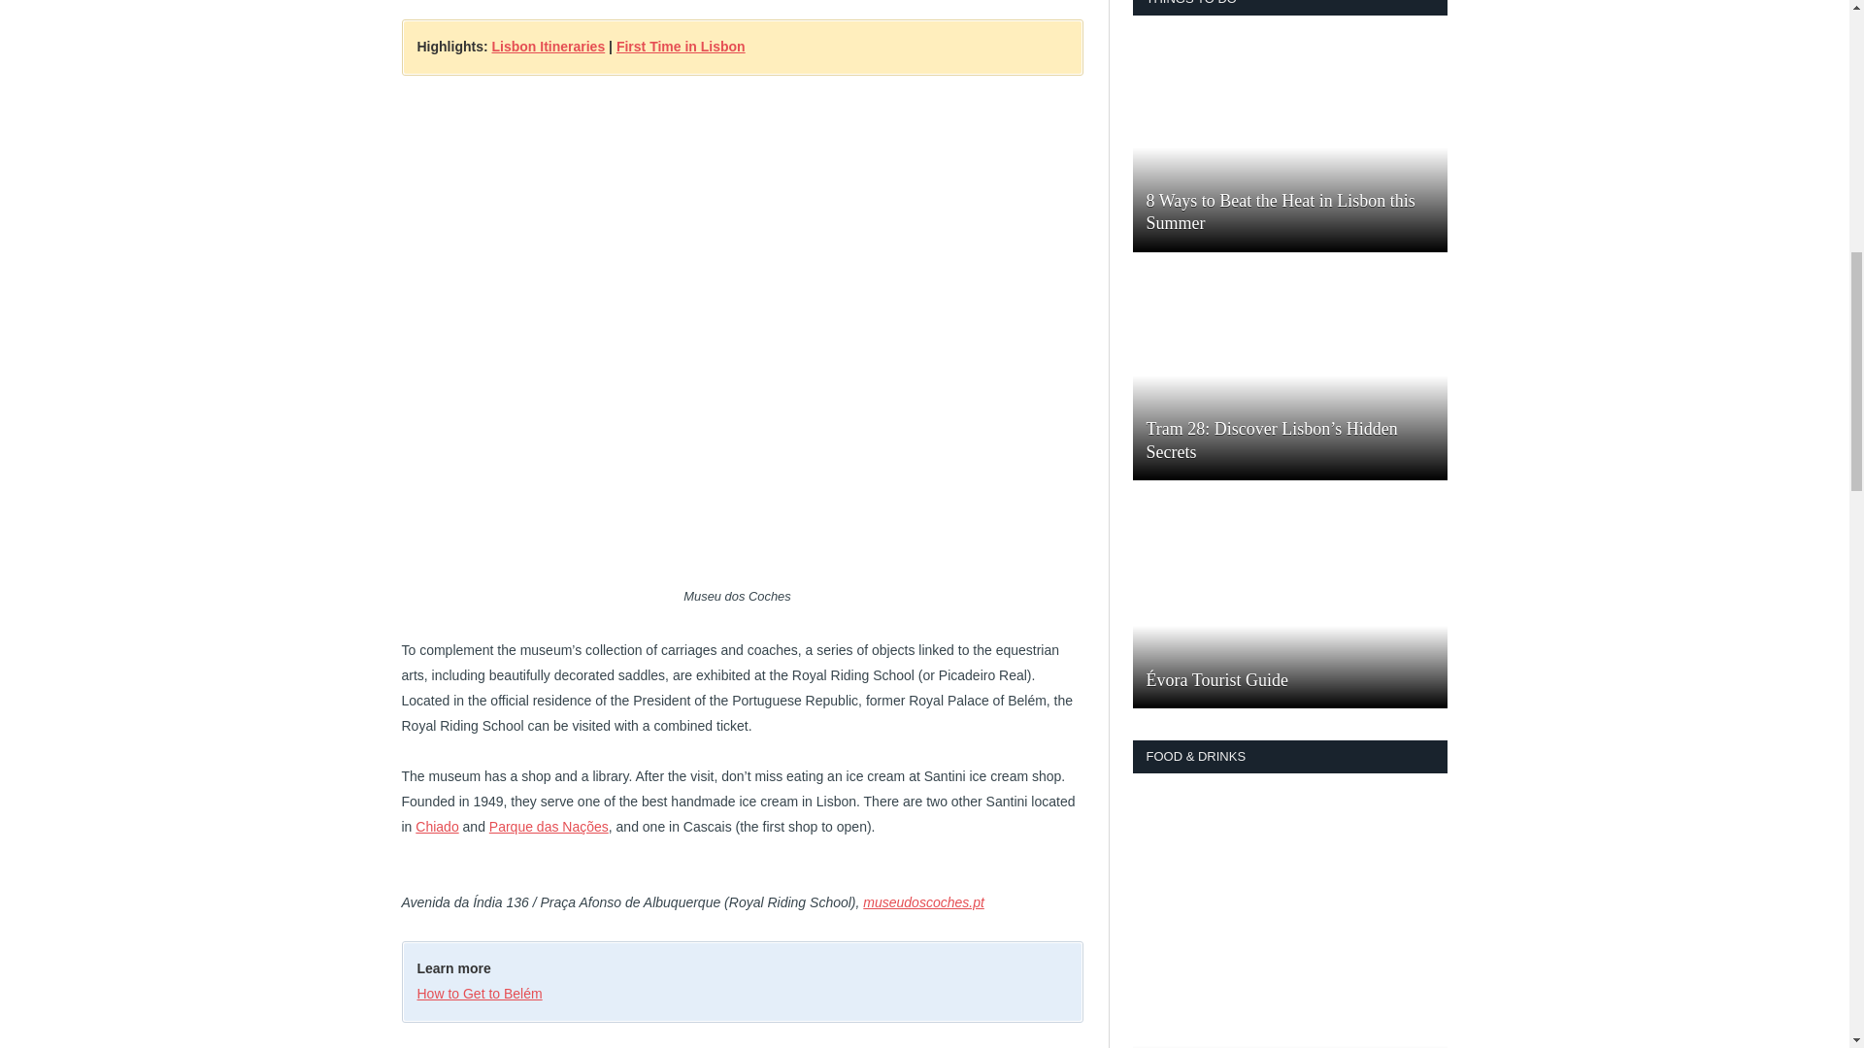 The image size is (1864, 1048). I want to click on Lisbon Itineraries, so click(548, 47).